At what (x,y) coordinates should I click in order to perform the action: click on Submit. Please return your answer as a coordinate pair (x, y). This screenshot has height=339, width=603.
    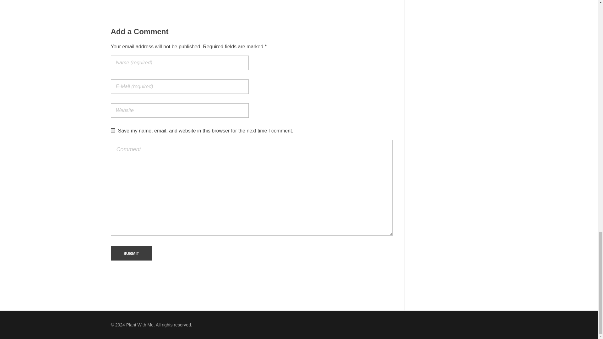
    Looking at the image, I should click on (131, 253).